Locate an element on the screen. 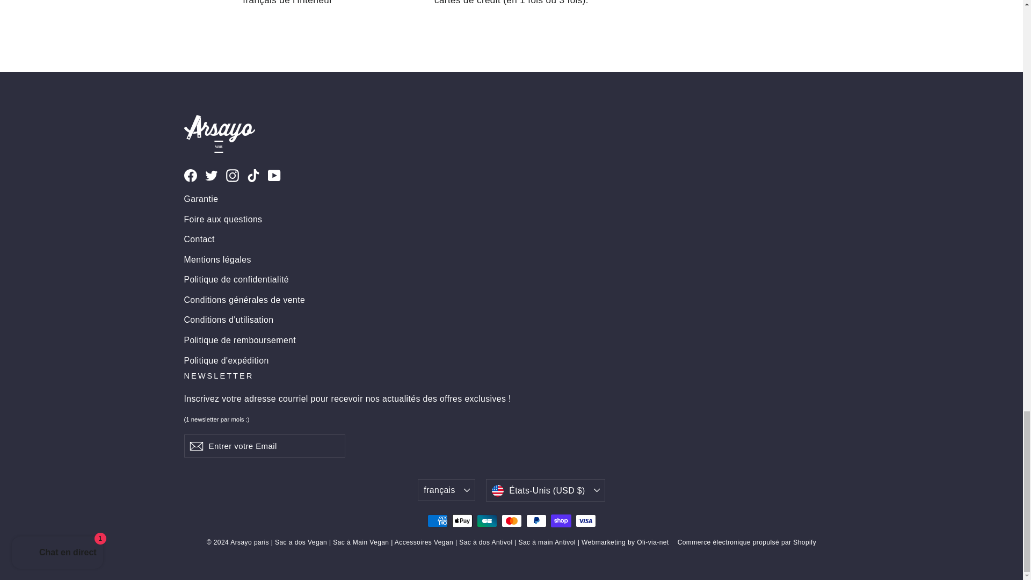  Facebook is located at coordinates (190, 175).